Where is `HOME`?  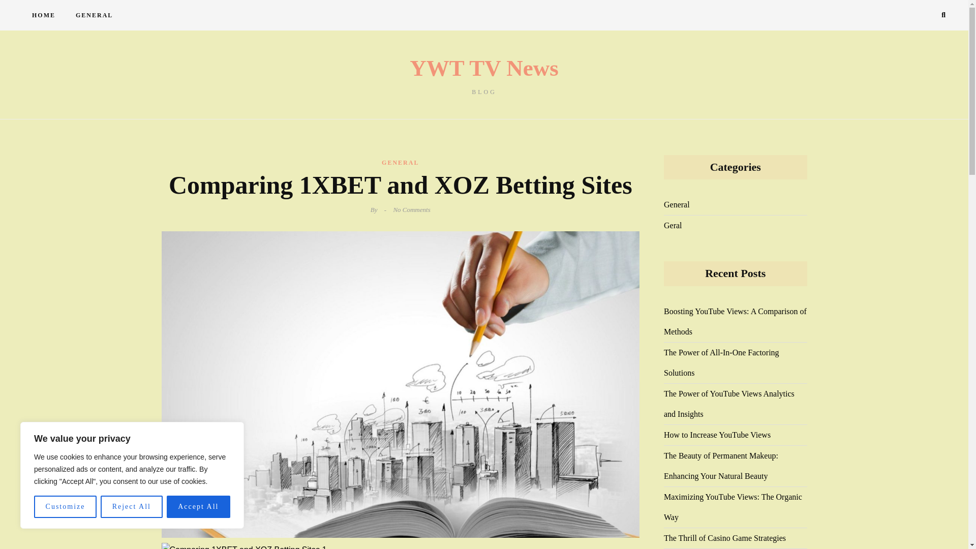 HOME is located at coordinates (43, 15).